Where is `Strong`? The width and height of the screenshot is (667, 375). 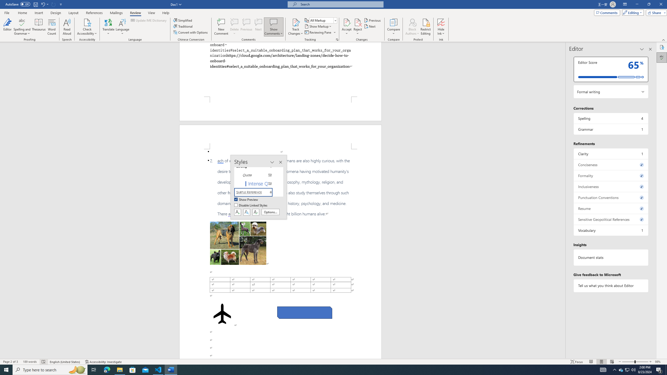
Strong is located at coordinates (256, 167).